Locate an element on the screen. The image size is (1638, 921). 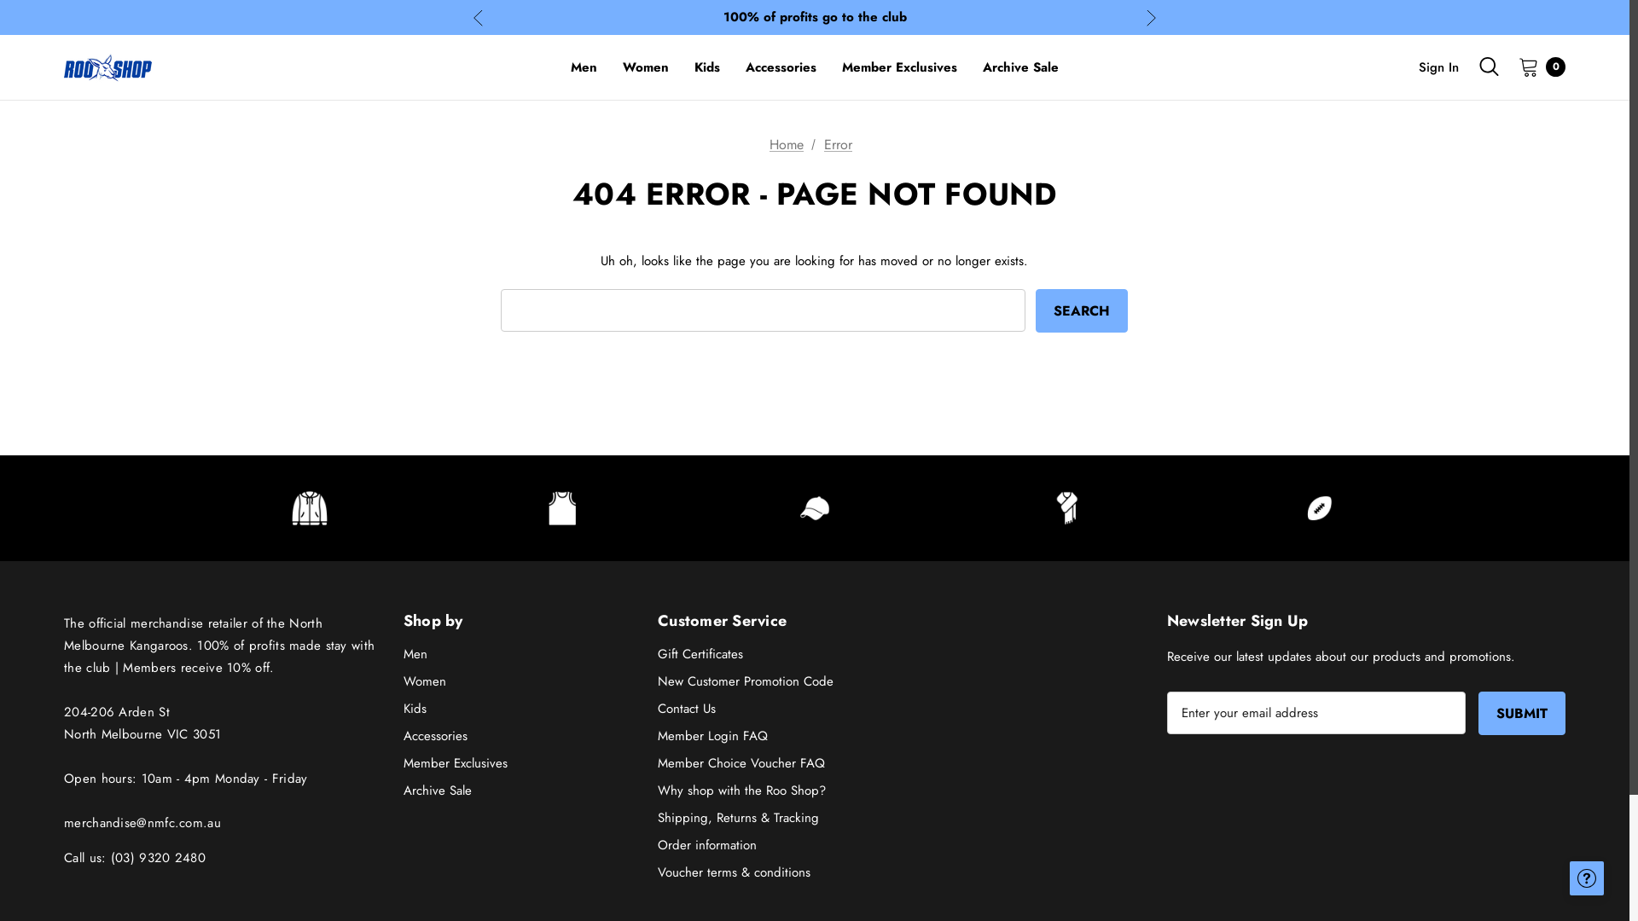
Sign In is located at coordinates (1438, 67).